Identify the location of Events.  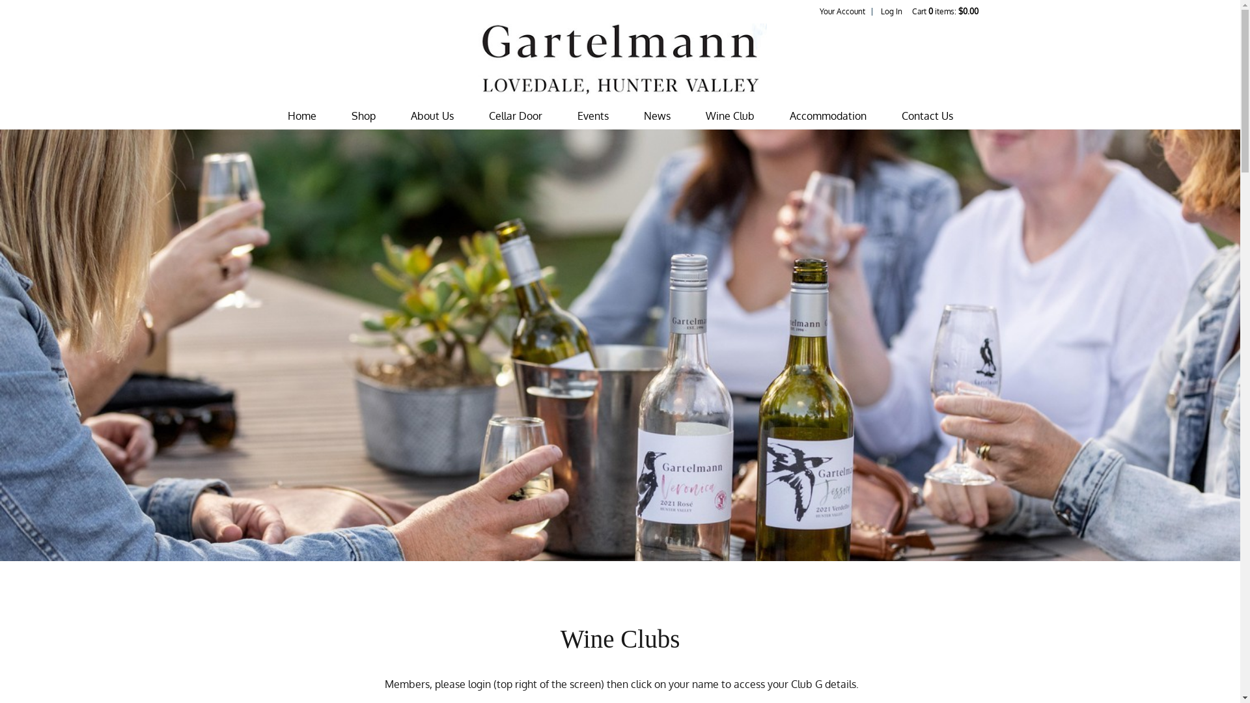
(592, 116).